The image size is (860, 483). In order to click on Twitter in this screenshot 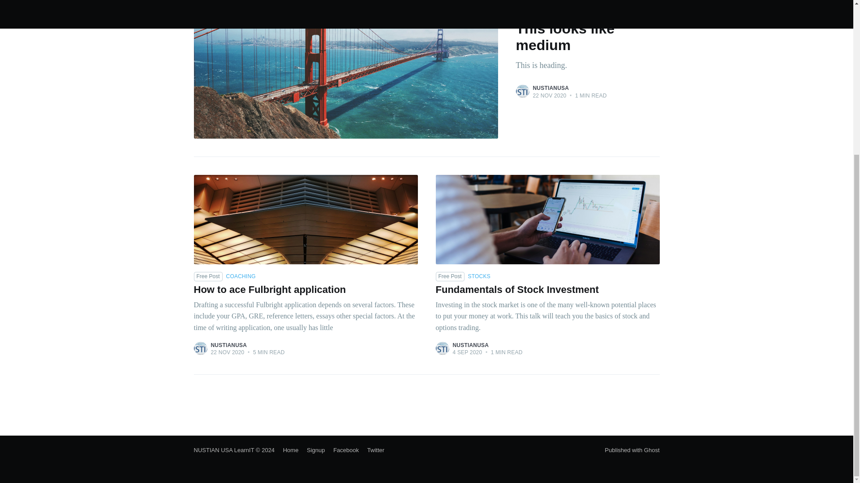, I will do `click(372, 450)`.